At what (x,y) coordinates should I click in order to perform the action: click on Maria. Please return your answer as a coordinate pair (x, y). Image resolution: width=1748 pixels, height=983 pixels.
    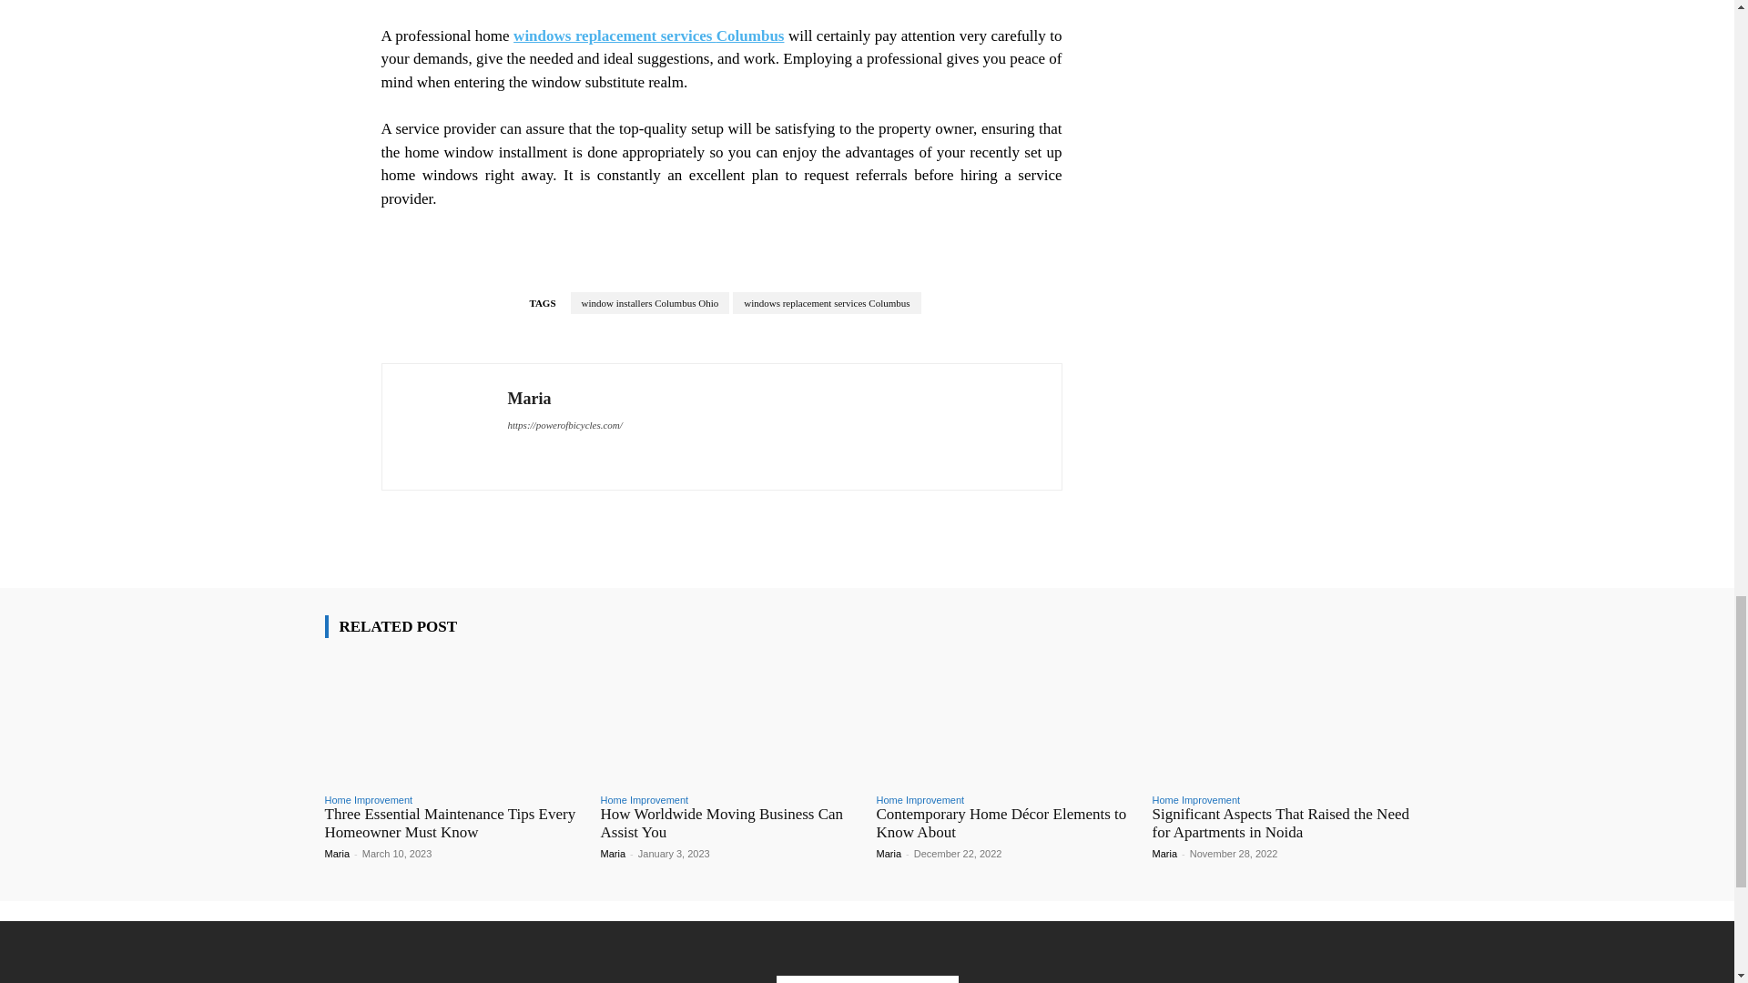
    Looking at the image, I should click on (443, 427).